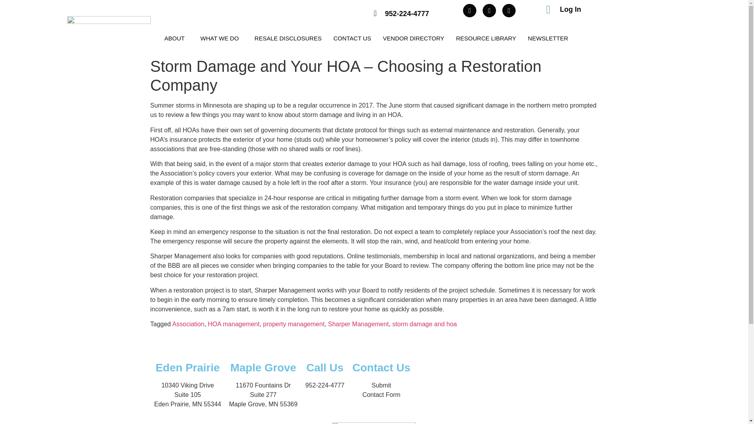  What do you see at coordinates (352, 38) in the screenshot?
I see `CONTACT US` at bounding box center [352, 38].